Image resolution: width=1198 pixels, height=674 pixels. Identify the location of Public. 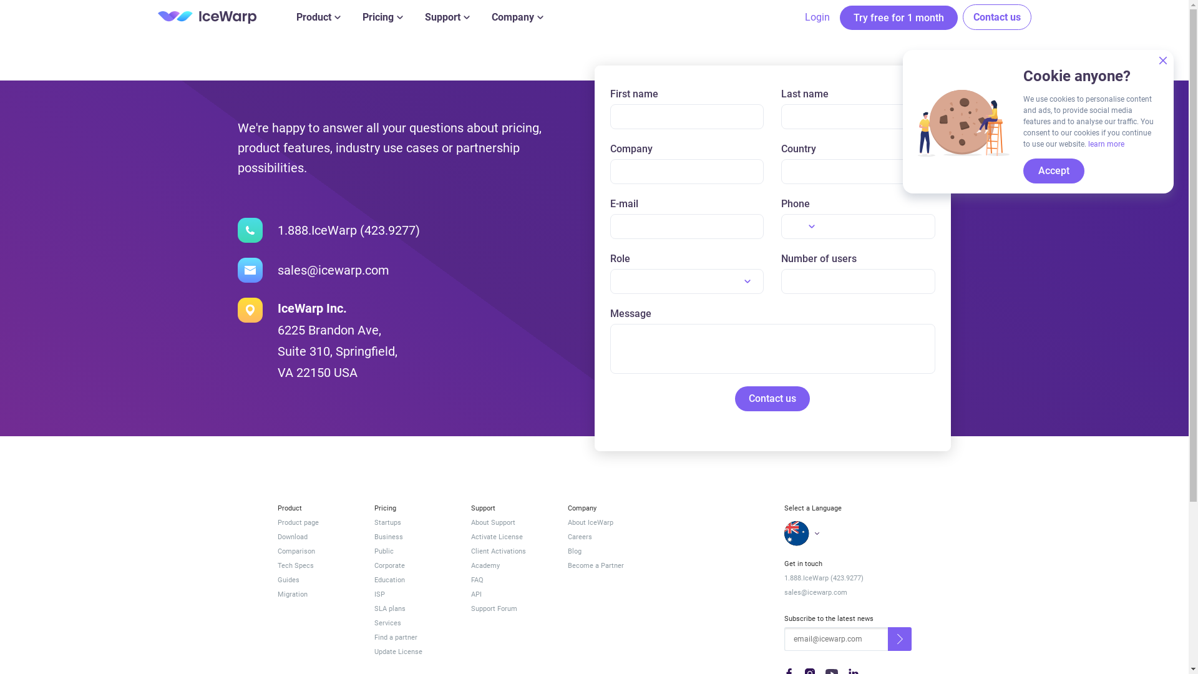
(414, 552).